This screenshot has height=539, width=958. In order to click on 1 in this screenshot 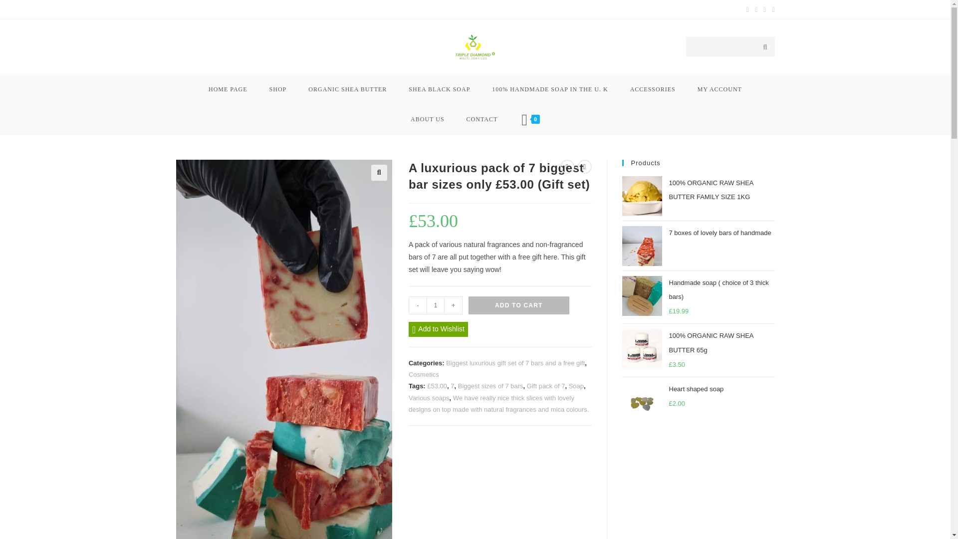, I will do `click(435, 305)`.